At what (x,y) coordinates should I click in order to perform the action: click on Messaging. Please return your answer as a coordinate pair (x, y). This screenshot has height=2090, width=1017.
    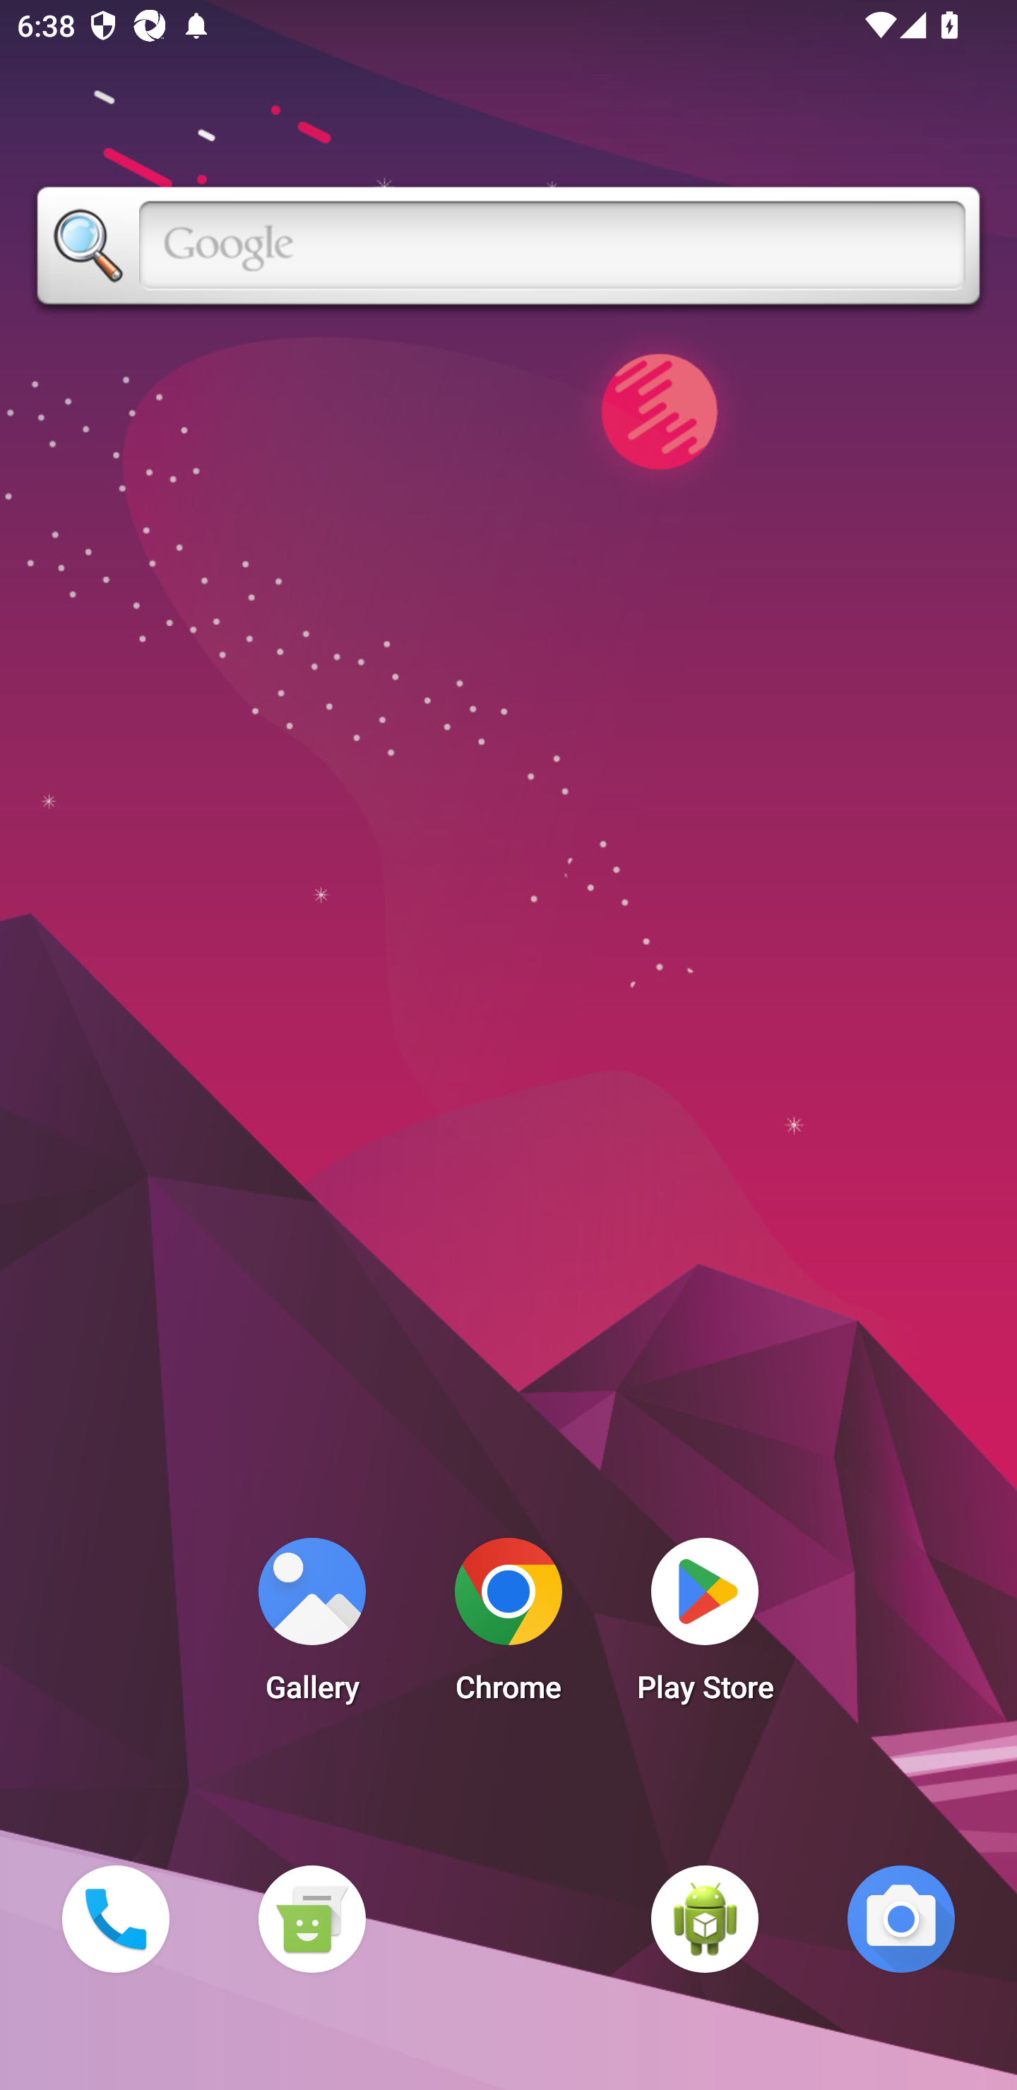
    Looking at the image, I should click on (311, 1918).